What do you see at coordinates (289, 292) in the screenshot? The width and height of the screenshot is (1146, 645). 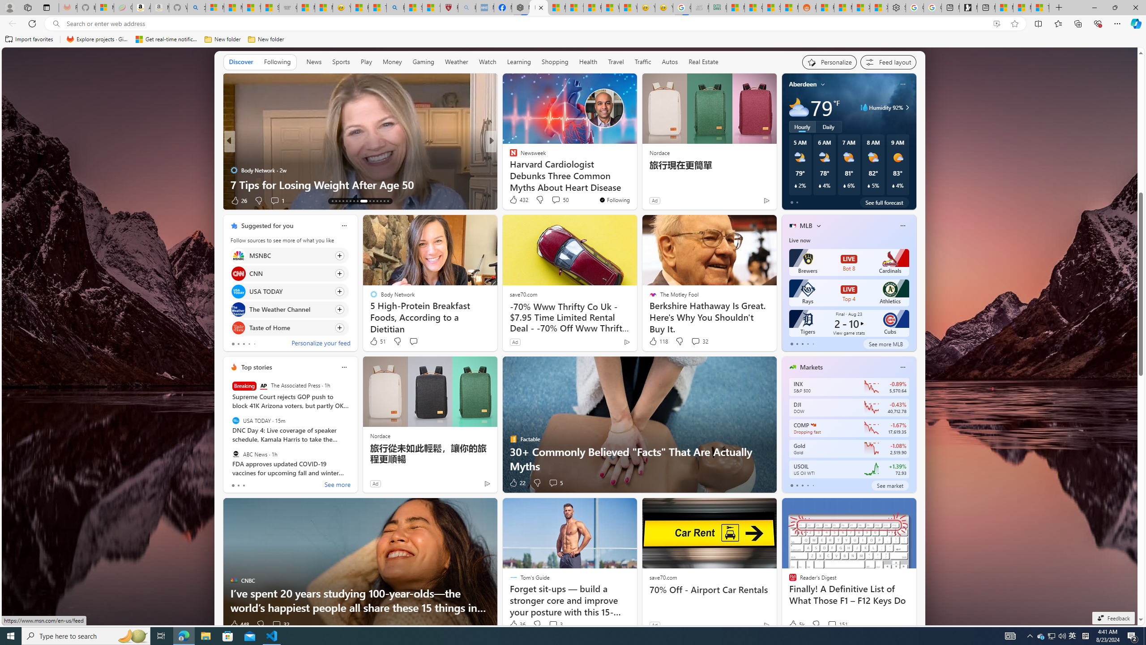 I see `Click to follow source USA TODAY` at bounding box center [289, 292].